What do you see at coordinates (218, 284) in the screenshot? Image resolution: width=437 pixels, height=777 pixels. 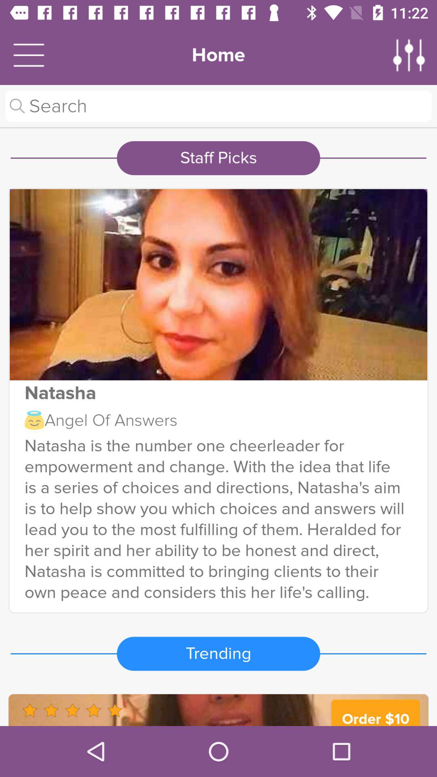 I see `show the full image` at bounding box center [218, 284].